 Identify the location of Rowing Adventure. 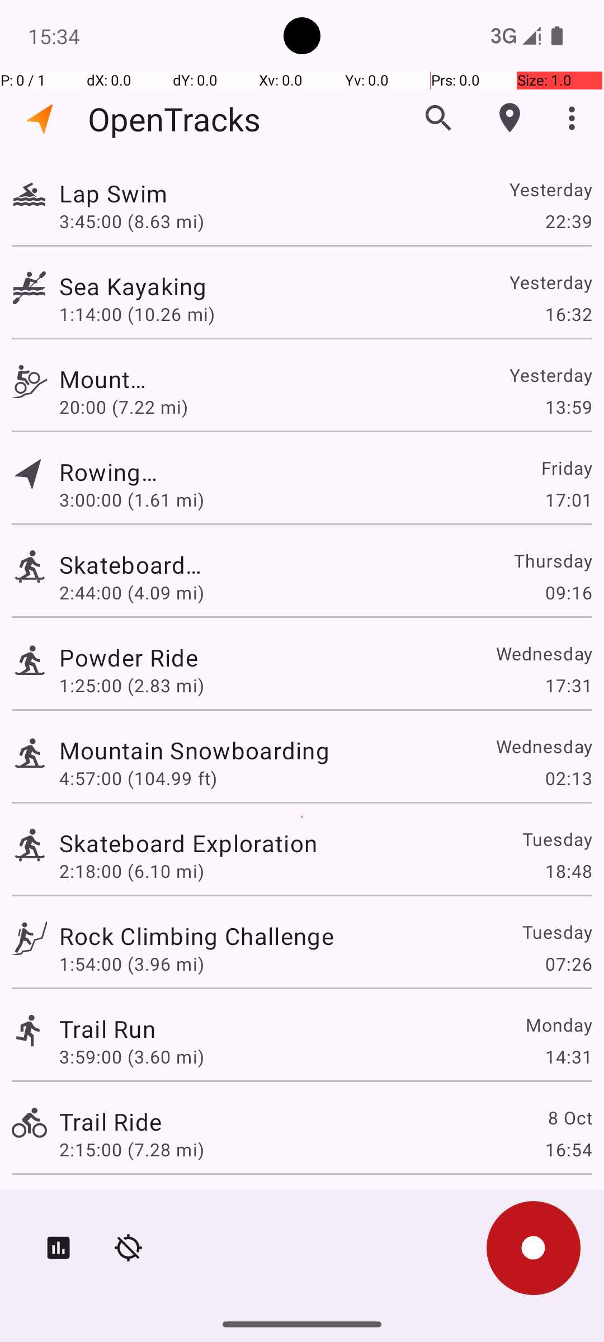
(111, 472).